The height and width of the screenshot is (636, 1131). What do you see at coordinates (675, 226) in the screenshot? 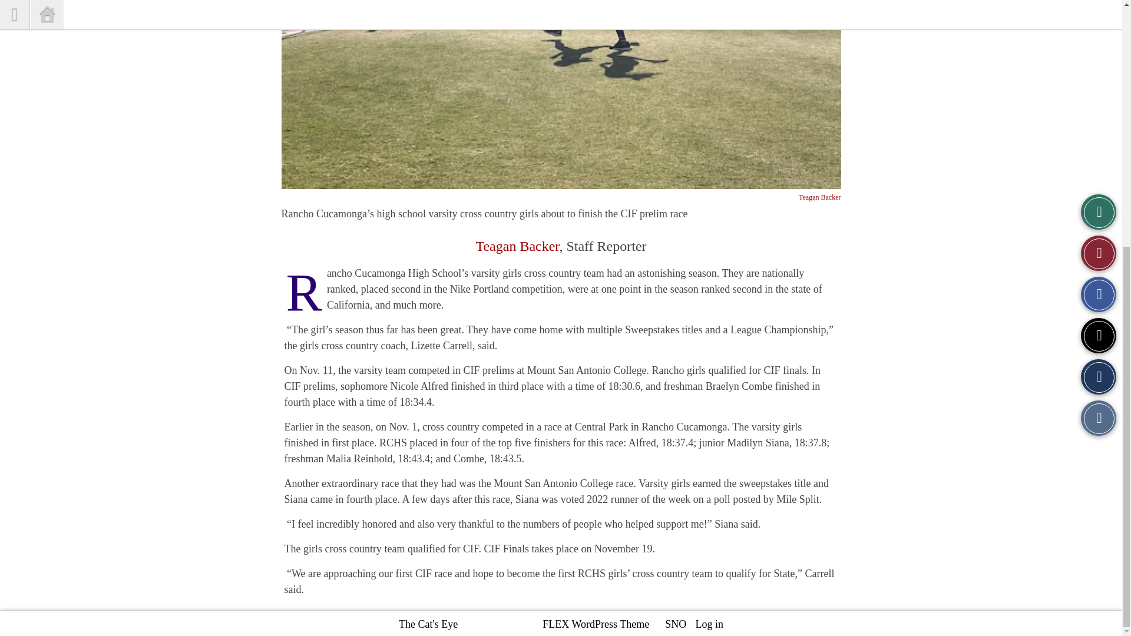
I see `SNO` at bounding box center [675, 226].